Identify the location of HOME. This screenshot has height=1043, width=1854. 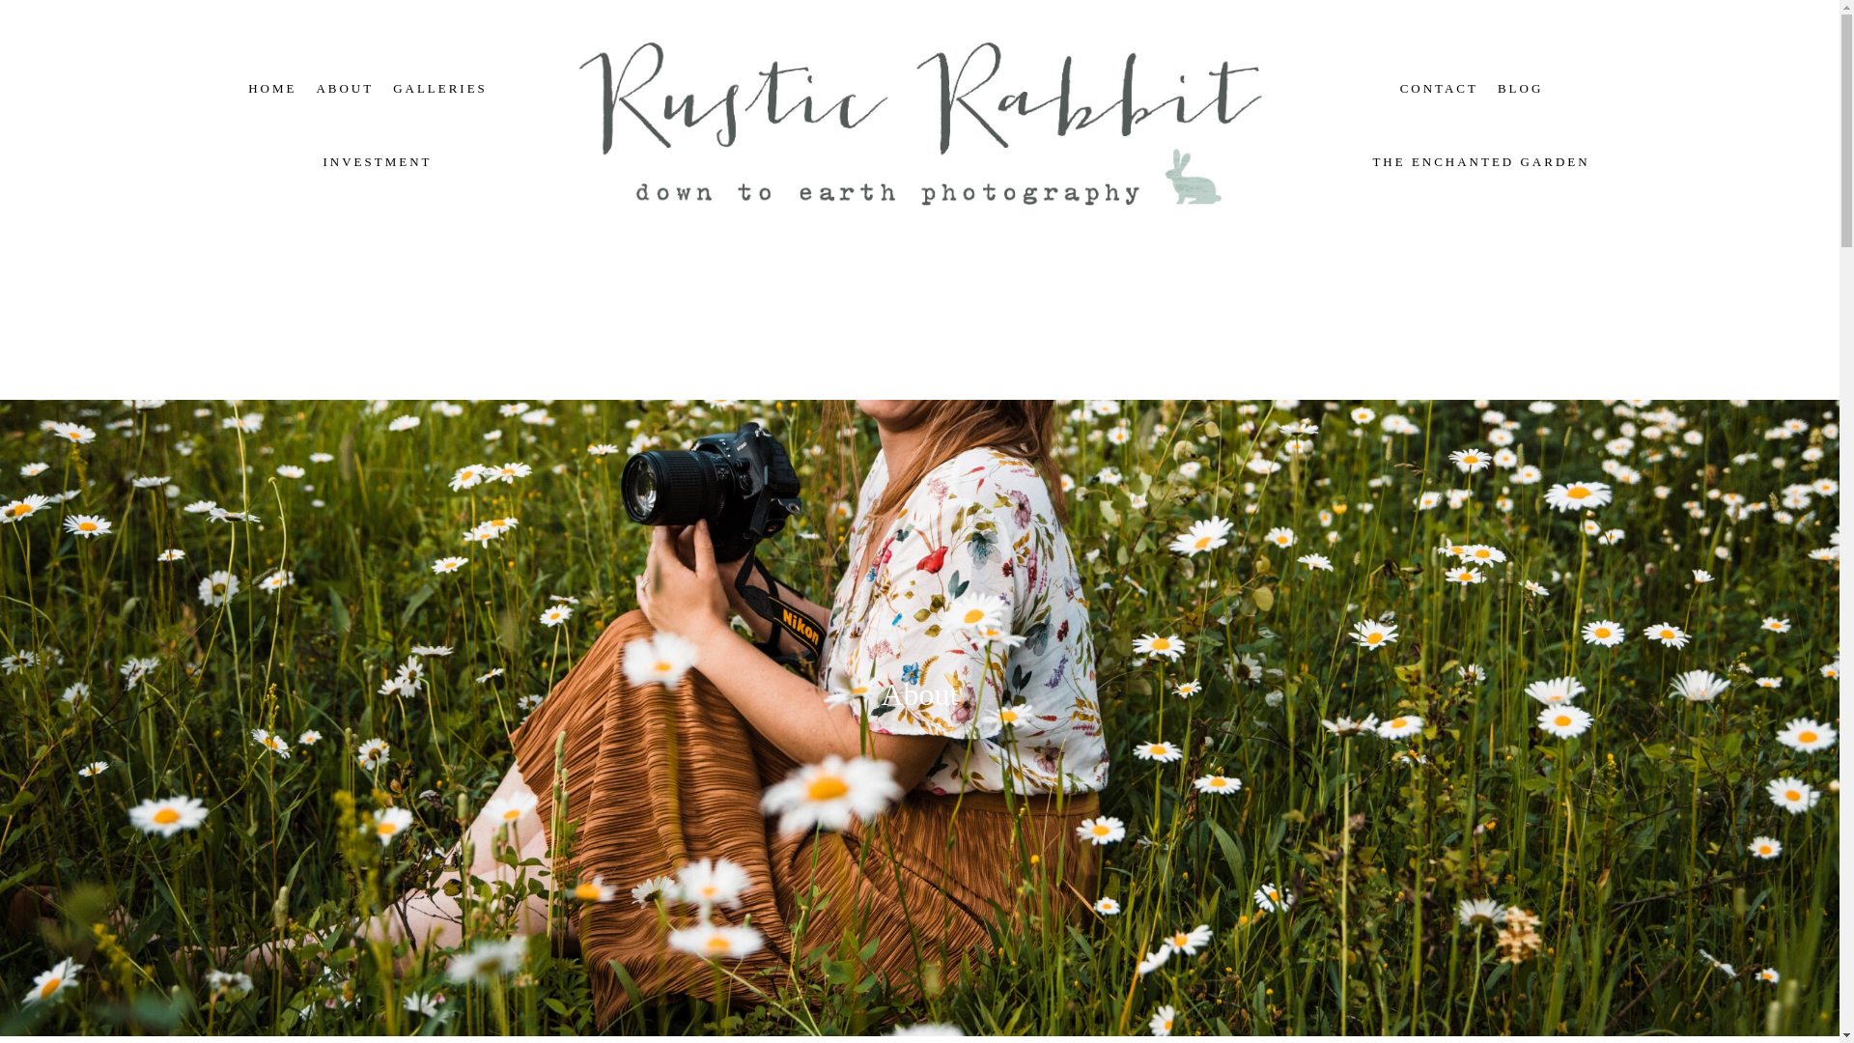
(272, 89).